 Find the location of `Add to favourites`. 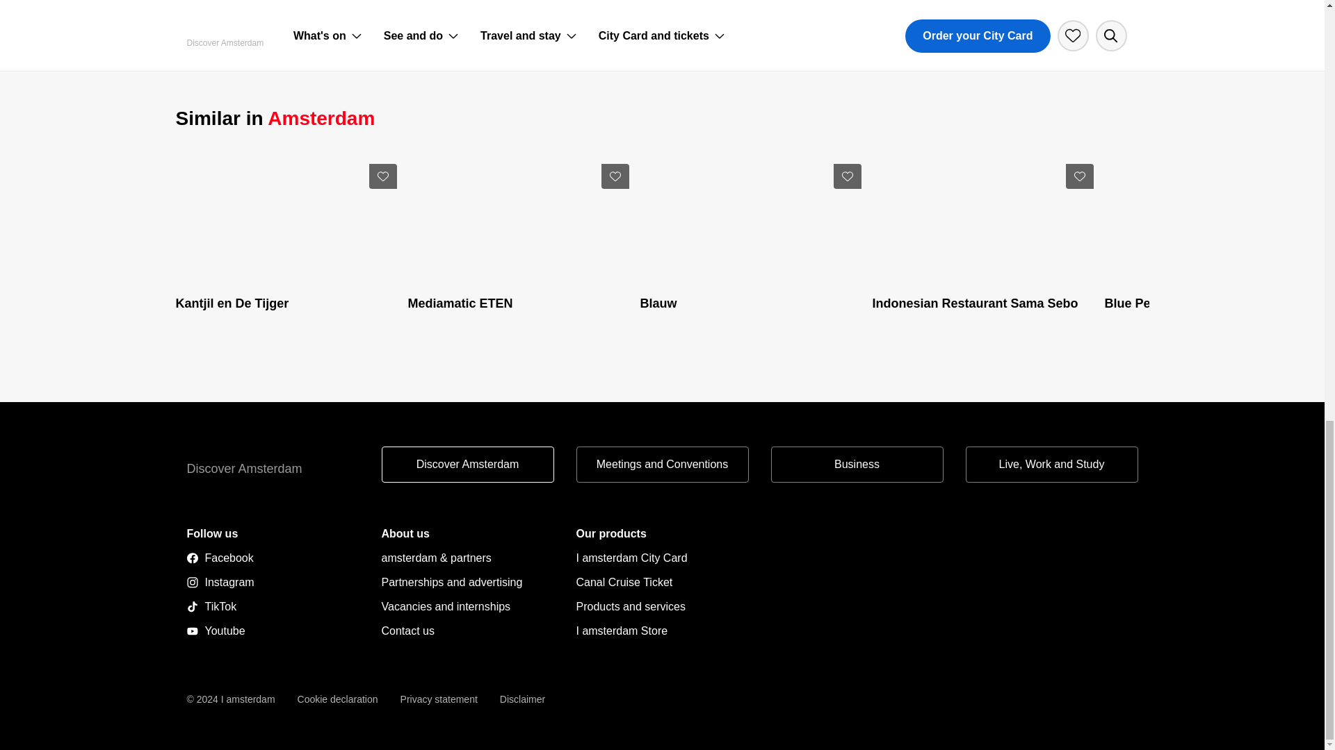

Add to favourites is located at coordinates (615, 176).